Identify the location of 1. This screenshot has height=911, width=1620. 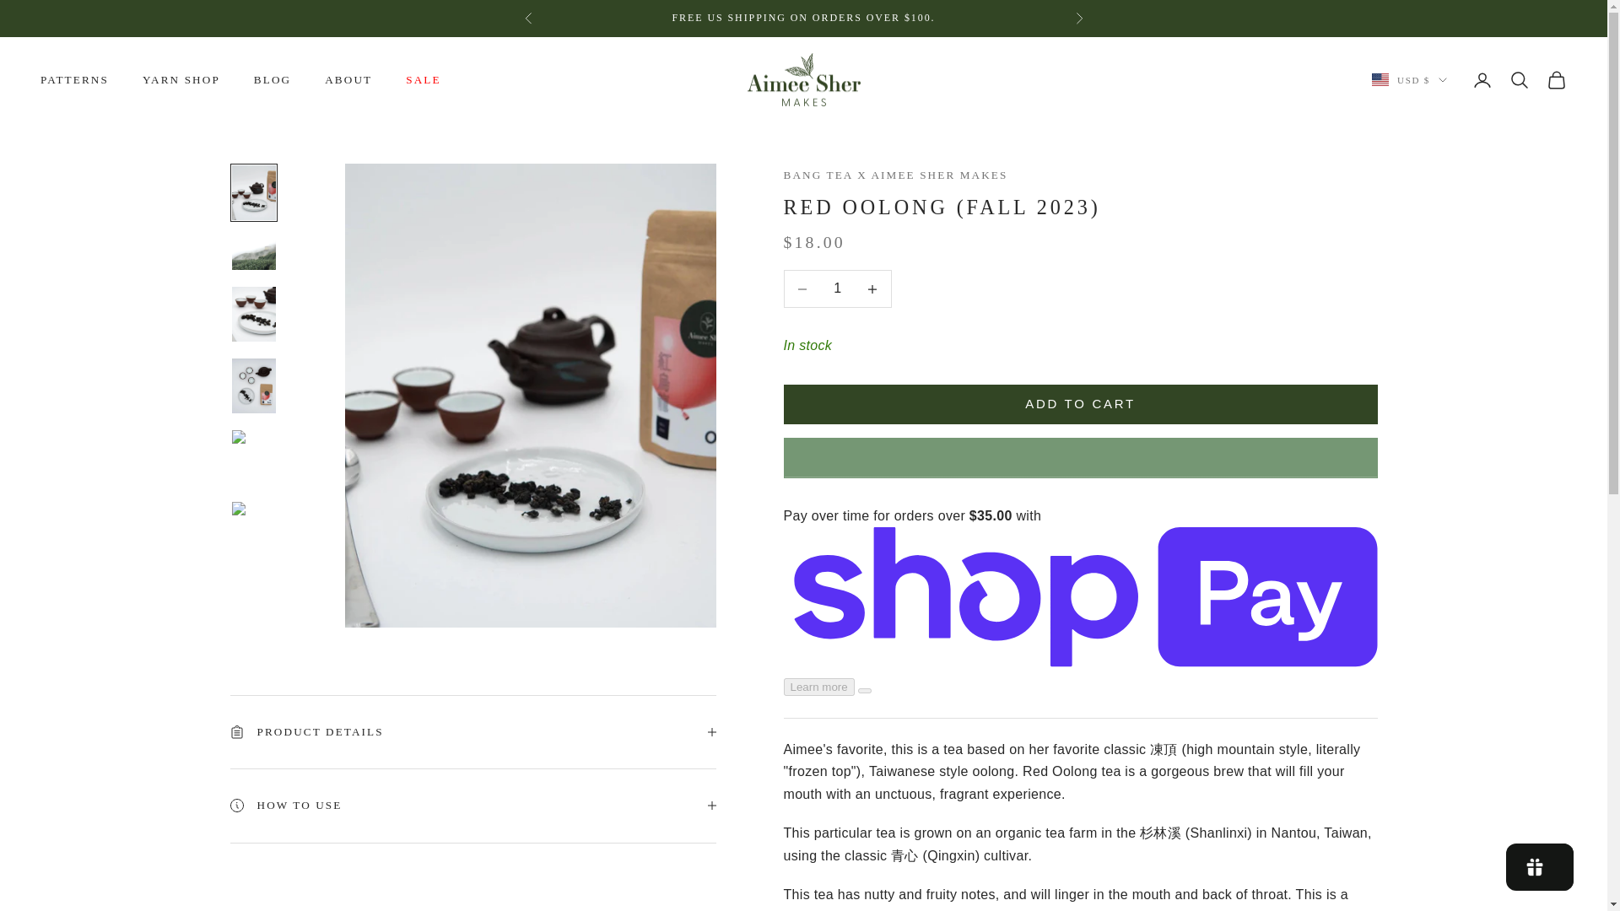
(472, 769).